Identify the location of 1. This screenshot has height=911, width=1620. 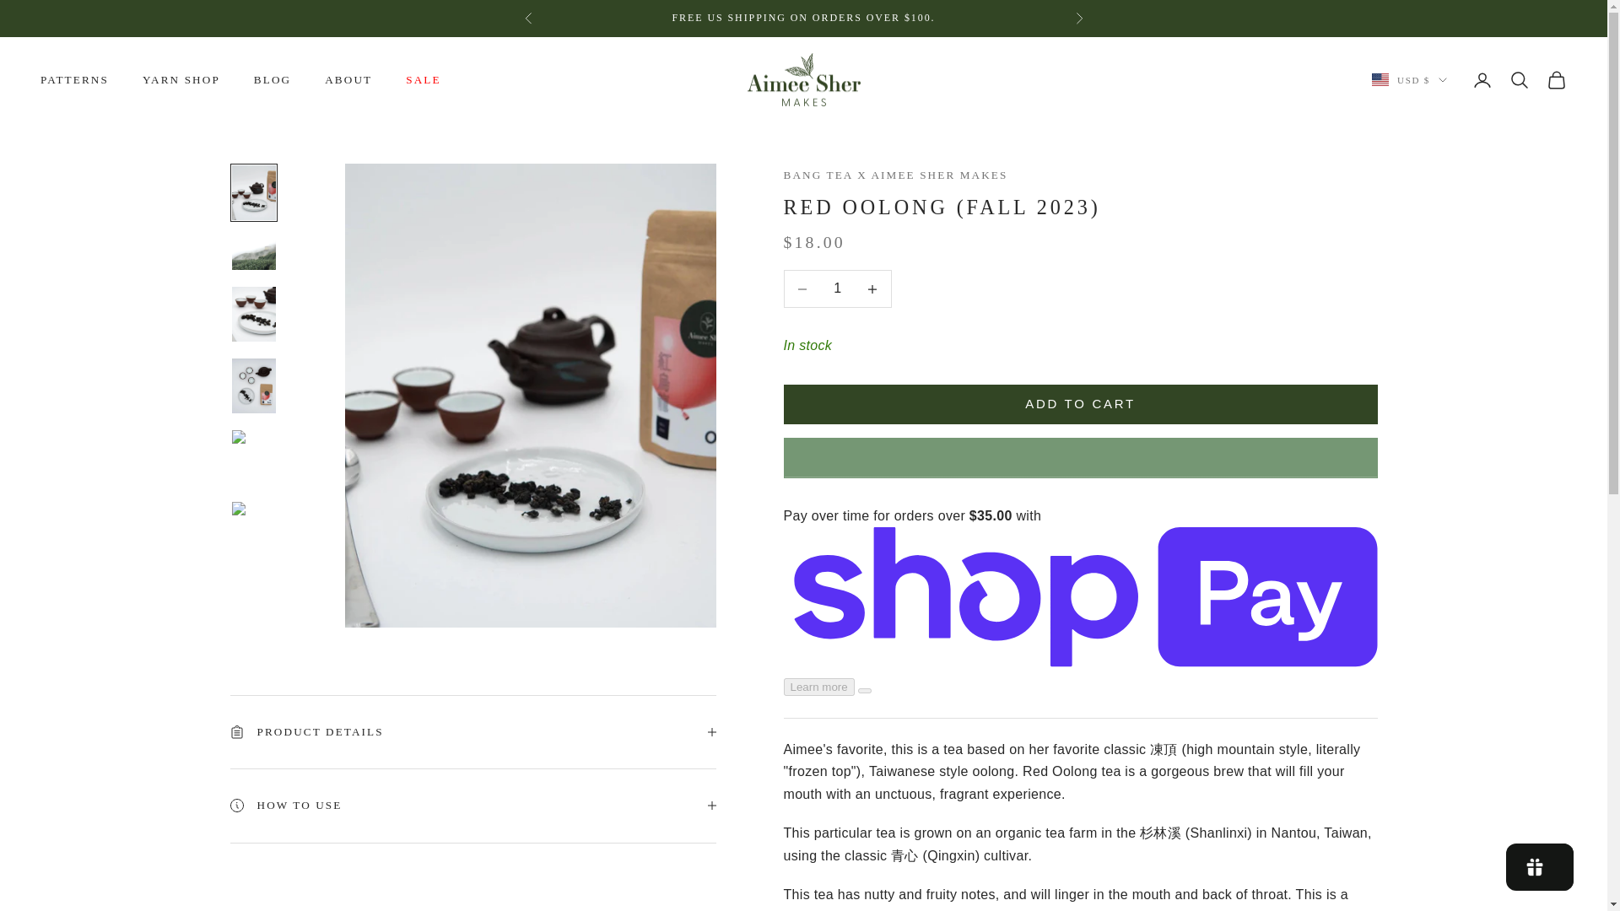
(472, 769).